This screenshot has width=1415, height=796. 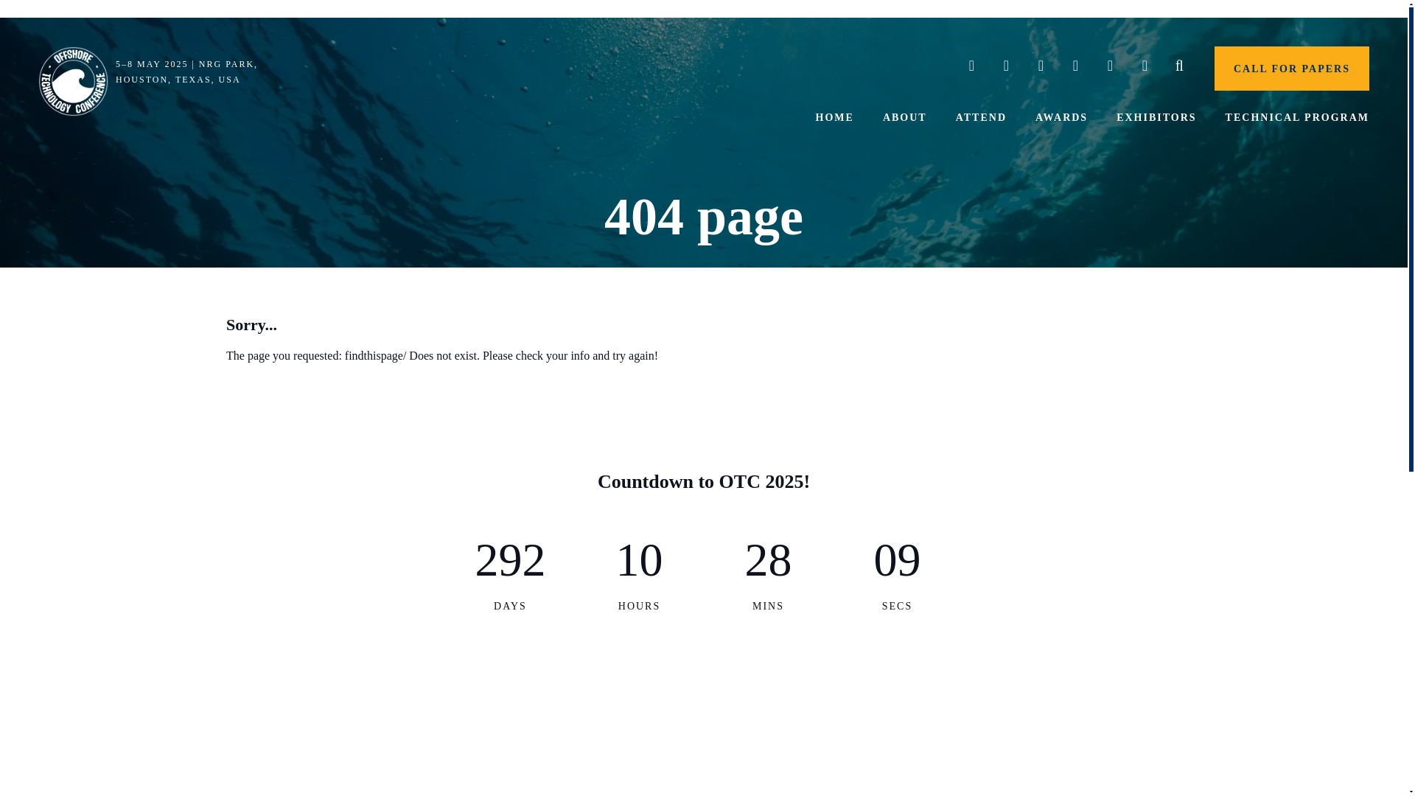 What do you see at coordinates (1006, 66) in the screenshot?
I see `Facebook` at bounding box center [1006, 66].